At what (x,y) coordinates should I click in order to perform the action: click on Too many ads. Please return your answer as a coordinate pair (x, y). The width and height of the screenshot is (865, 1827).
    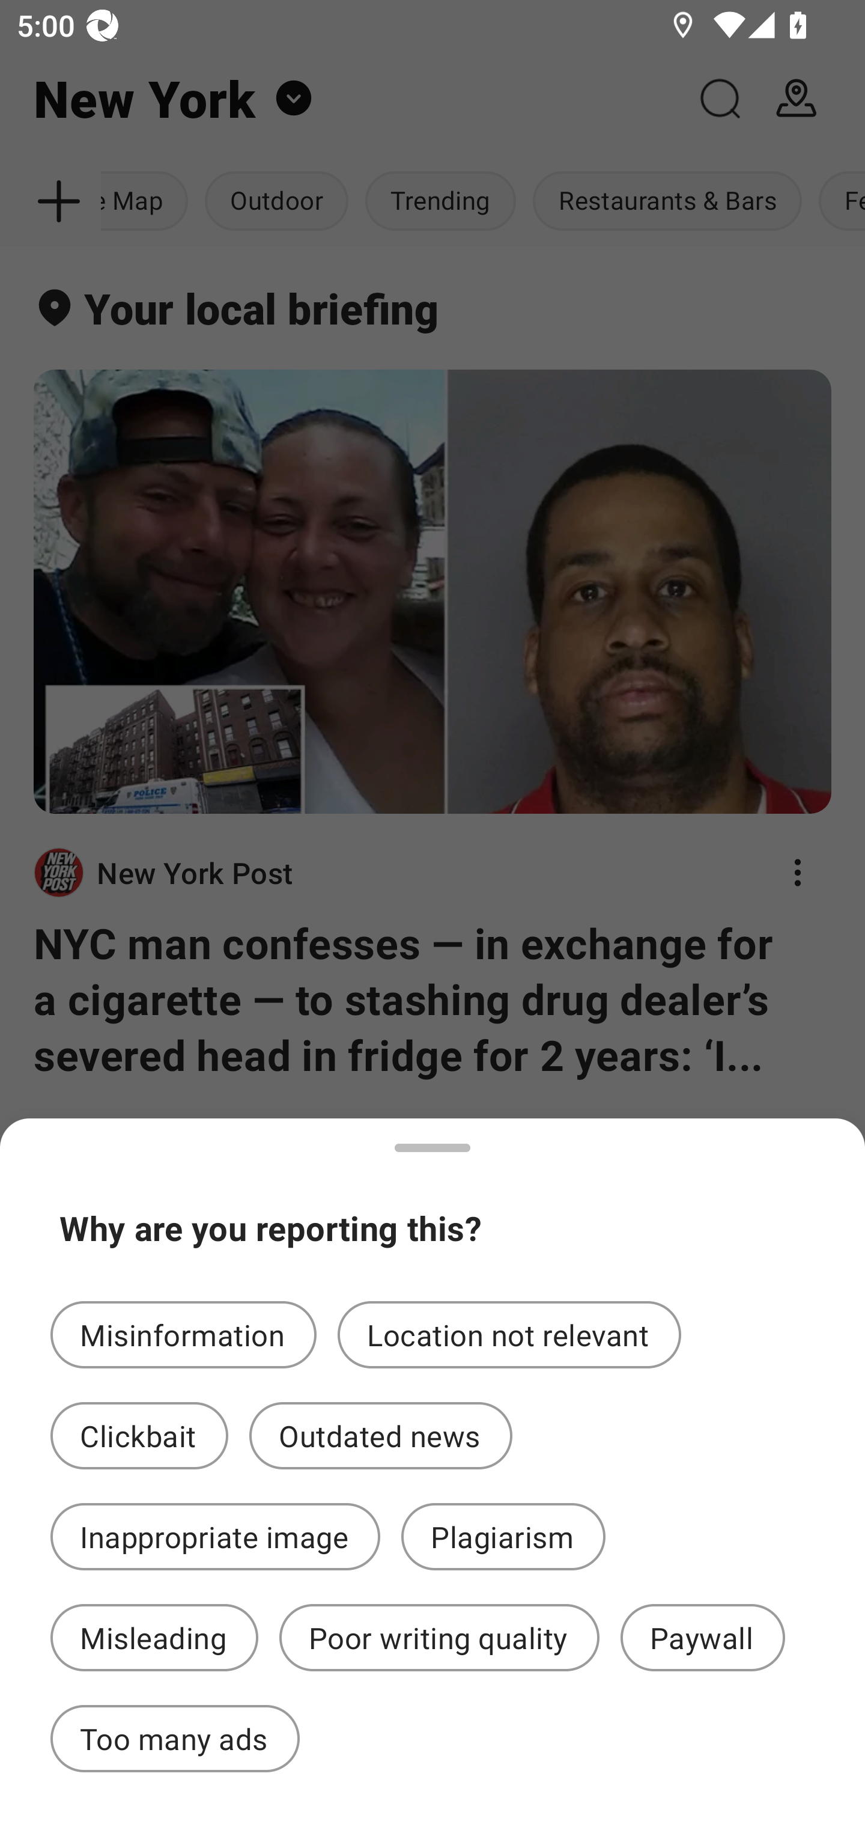
    Looking at the image, I should click on (175, 1738).